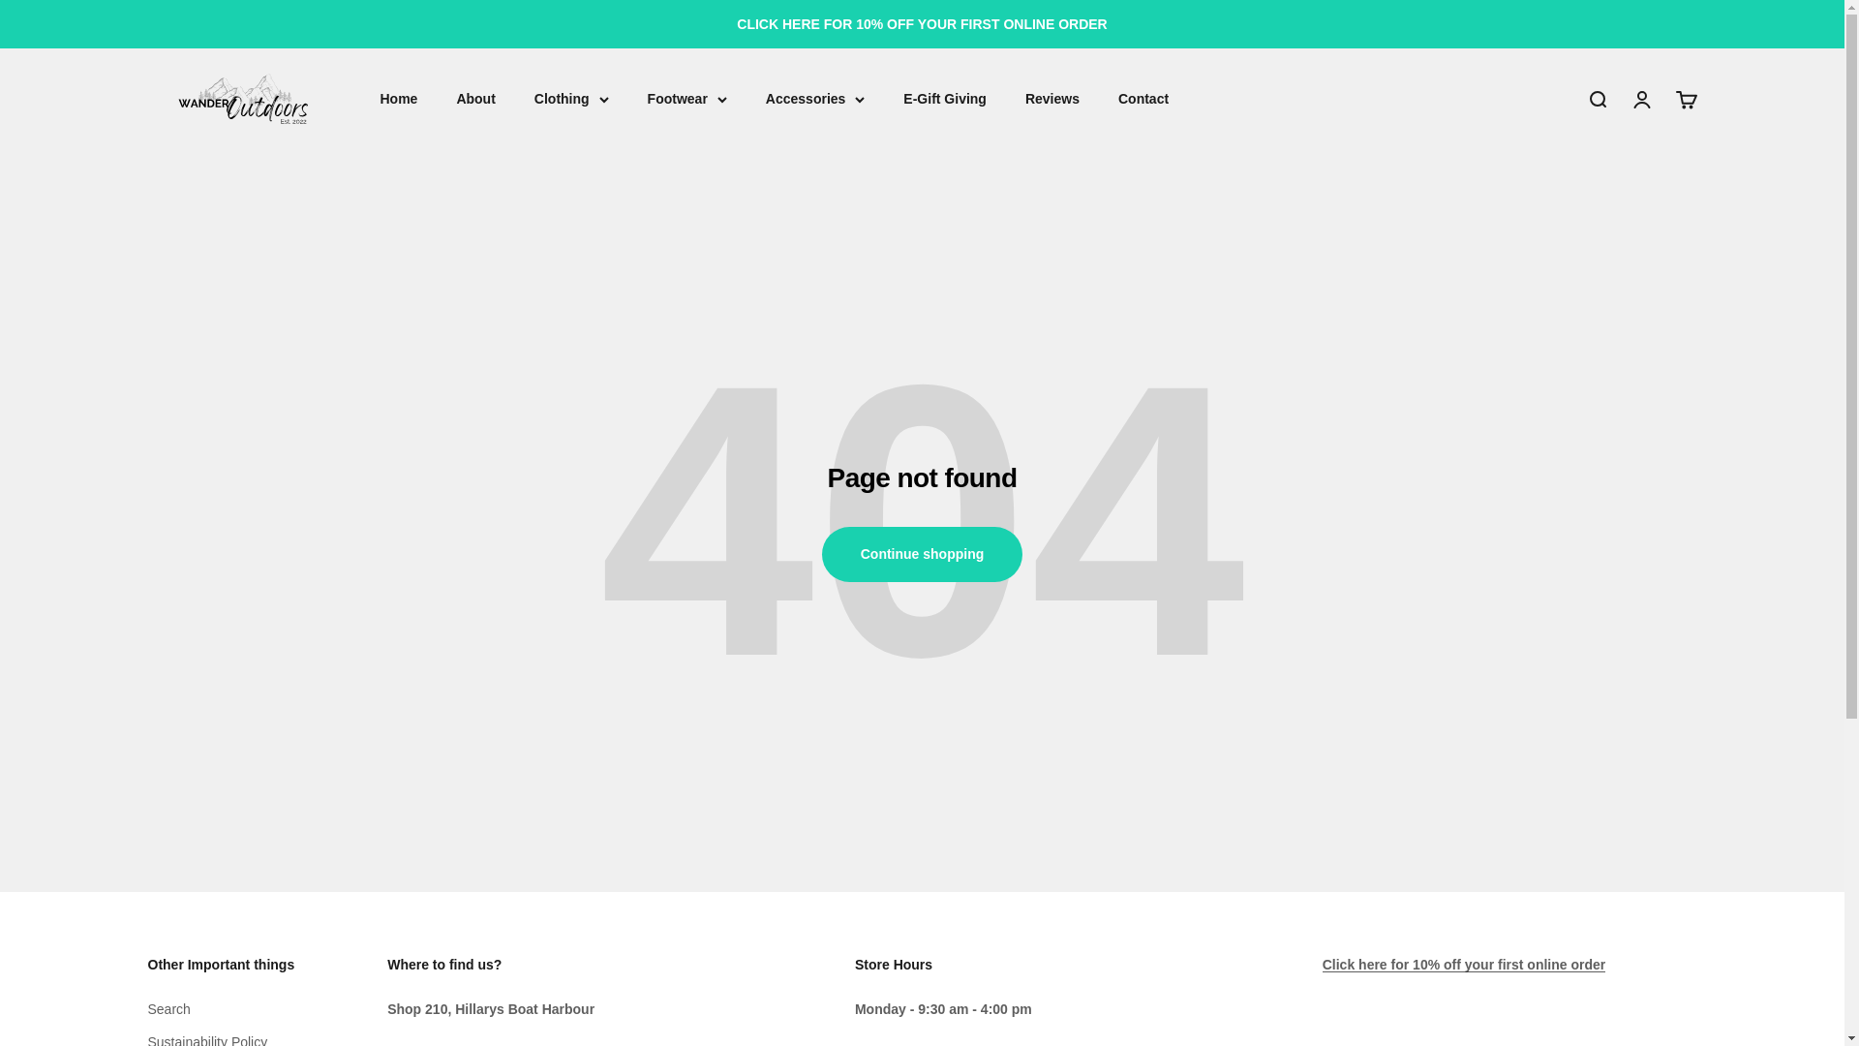 The image size is (1859, 1046). Describe the element at coordinates (1596, 99) in the screenshot. I see `Open search` at that location.